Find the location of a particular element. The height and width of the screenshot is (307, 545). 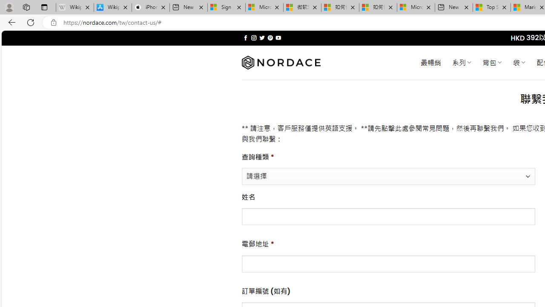

Follow on Pinterest is located at coordinates (270, 38).